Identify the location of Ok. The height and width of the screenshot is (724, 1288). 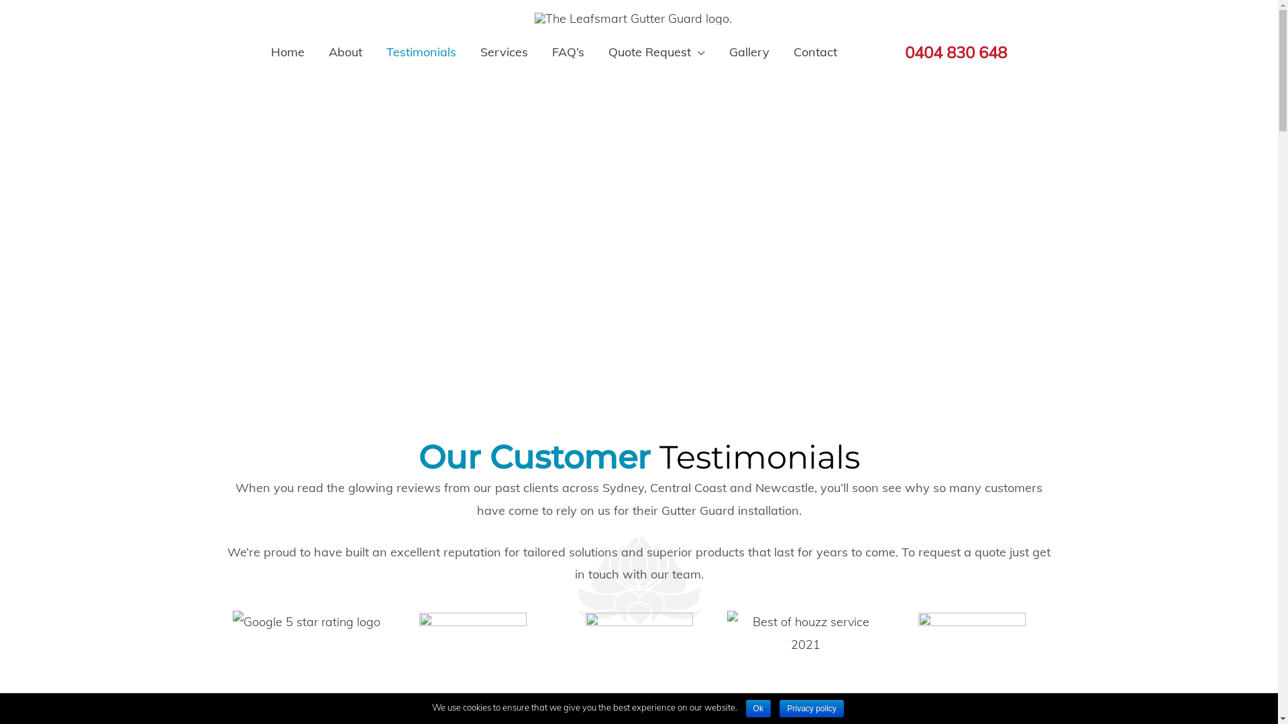
(758, 709).